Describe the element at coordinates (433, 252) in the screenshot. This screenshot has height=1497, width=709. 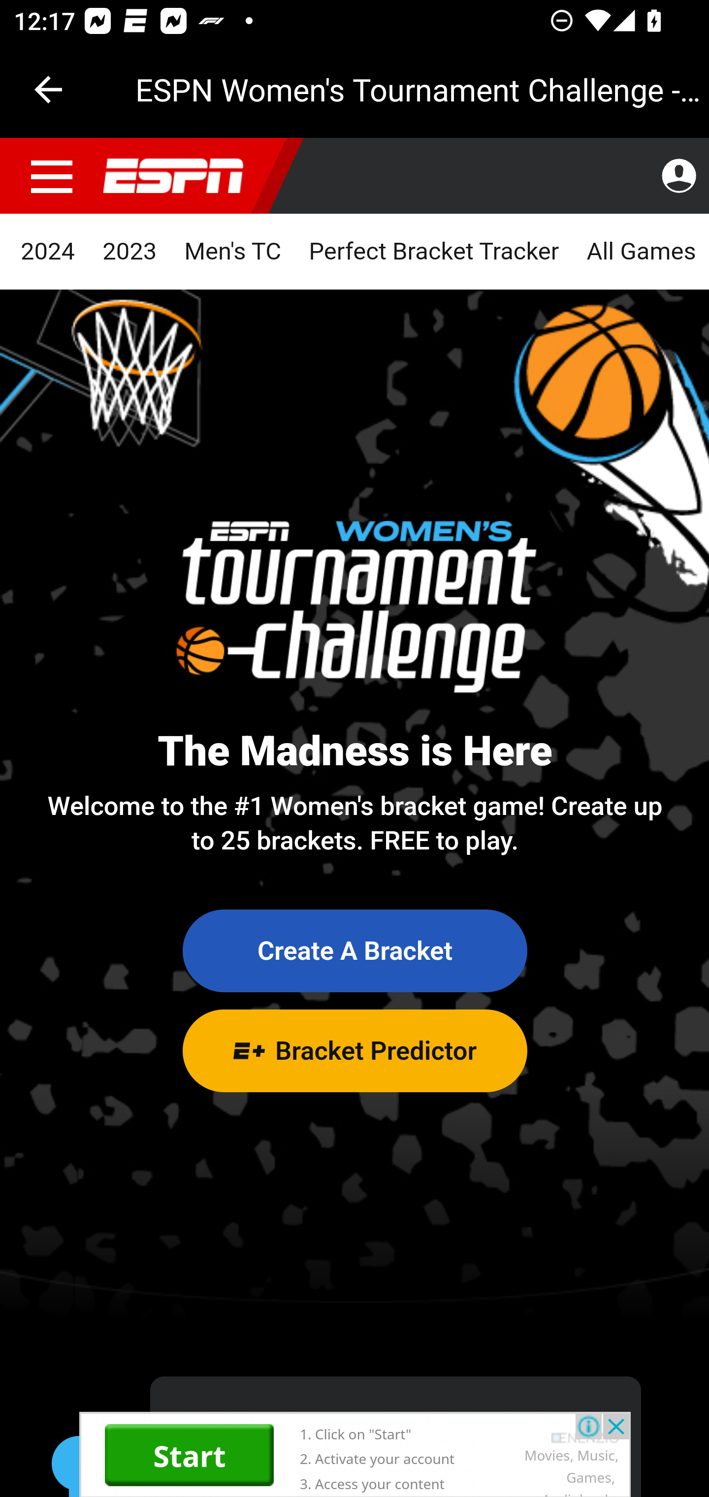
I see `Perfect Bracket Tracker` at that location.